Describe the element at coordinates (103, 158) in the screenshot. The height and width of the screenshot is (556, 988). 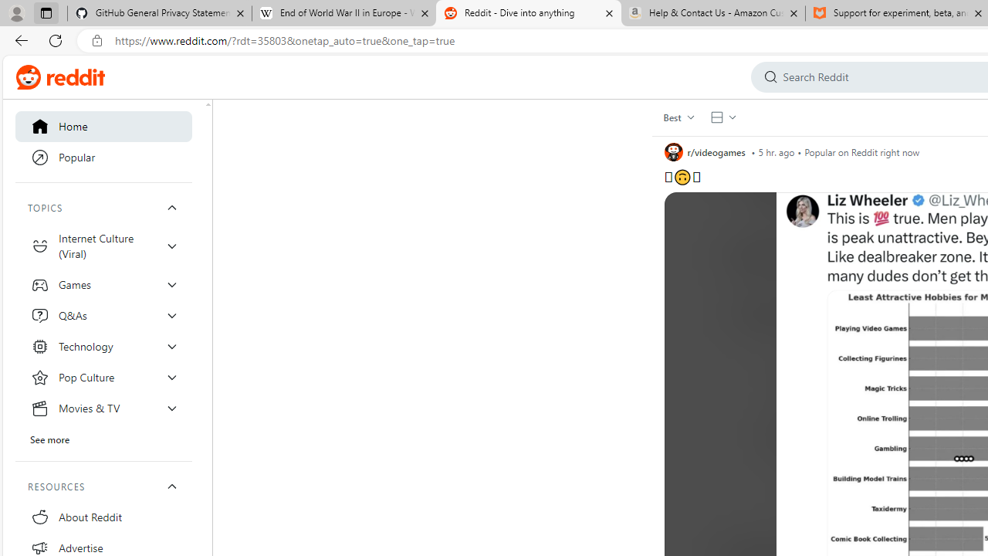
I see `Popular` at that location.